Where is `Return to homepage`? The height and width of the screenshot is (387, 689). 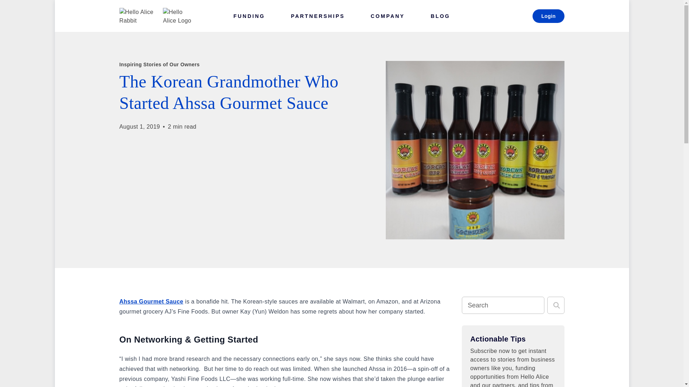
Return to homepage is located at coordinates (156, 16).